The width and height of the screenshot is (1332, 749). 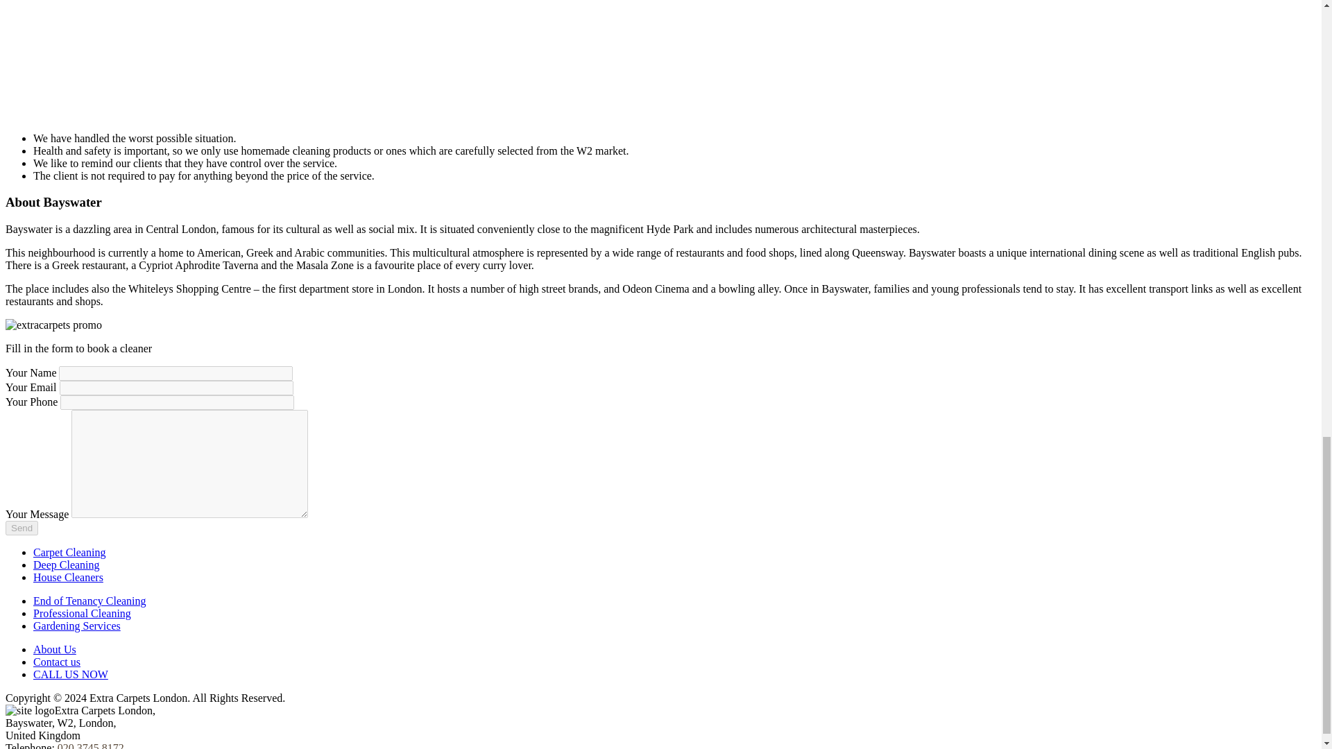 I want to click on House Cleaners, so click(x=68, y=577).